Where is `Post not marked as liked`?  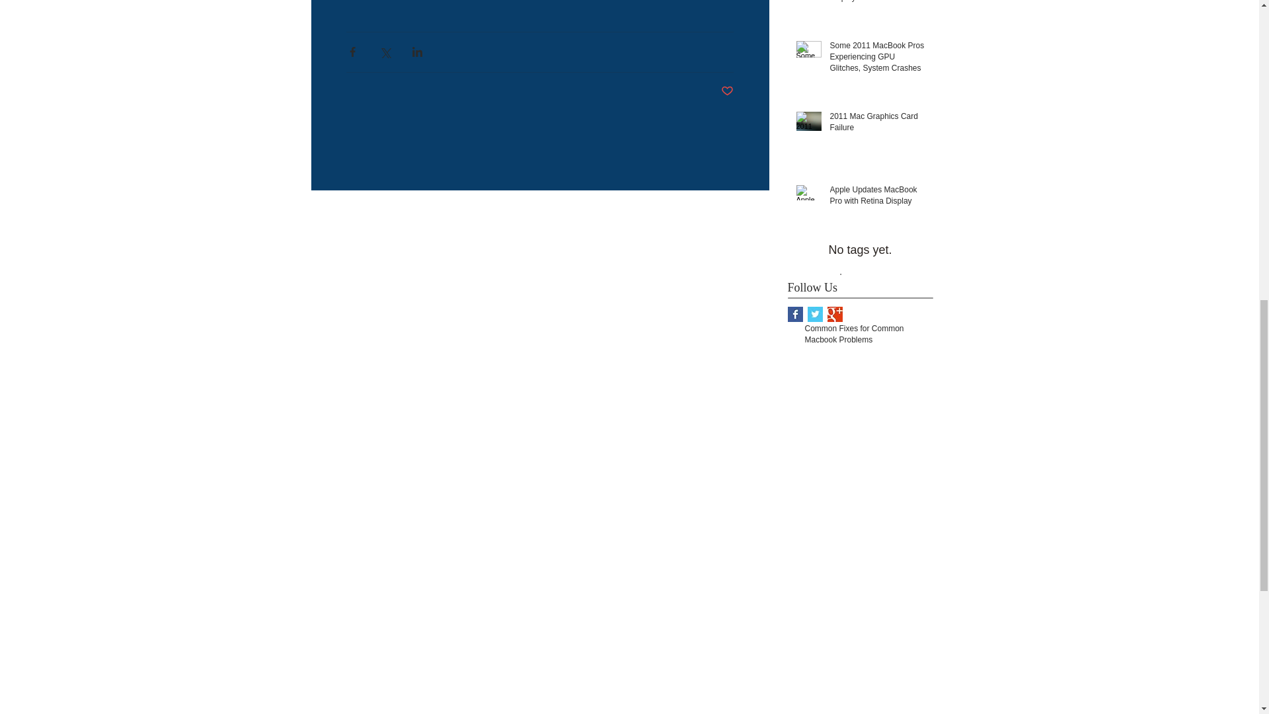 Post not marked as liked is located at coordinates (727, 91).